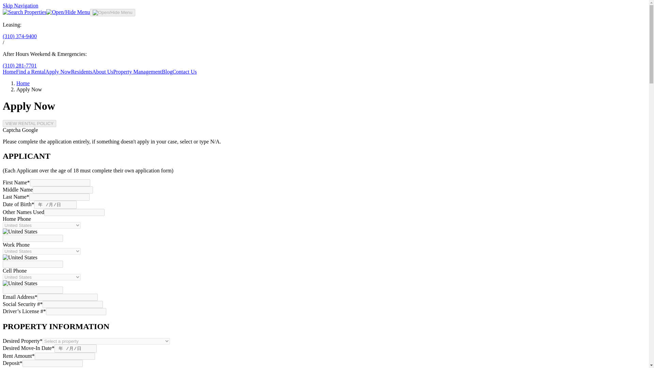 This screenshot has height=368, width=654. I want to click on Skip Navigation, so click(20, 5).